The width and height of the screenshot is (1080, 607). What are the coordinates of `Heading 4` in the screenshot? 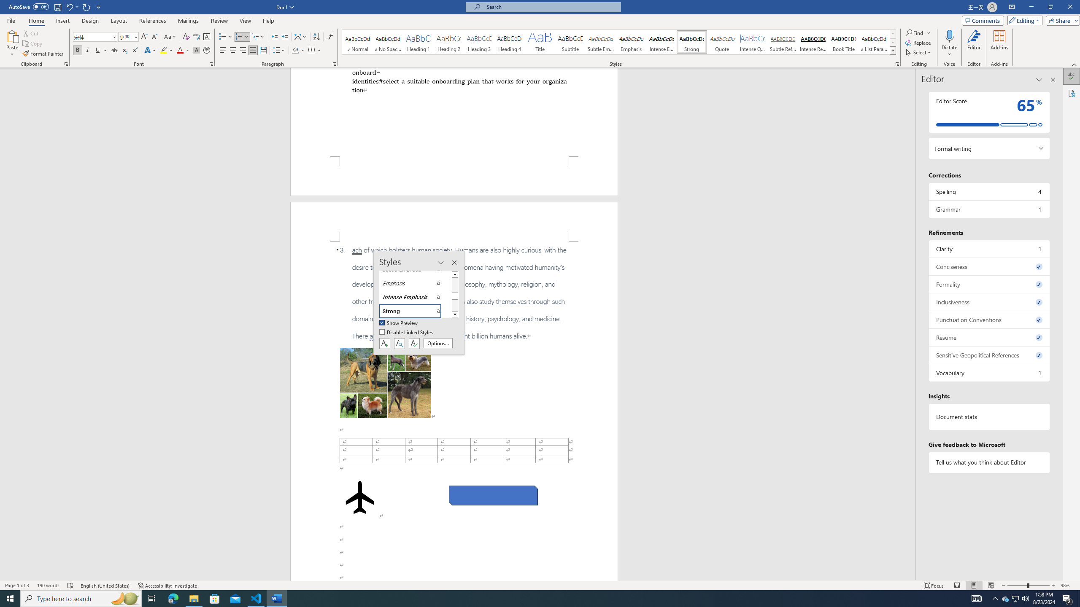 It's located at (510, 42).